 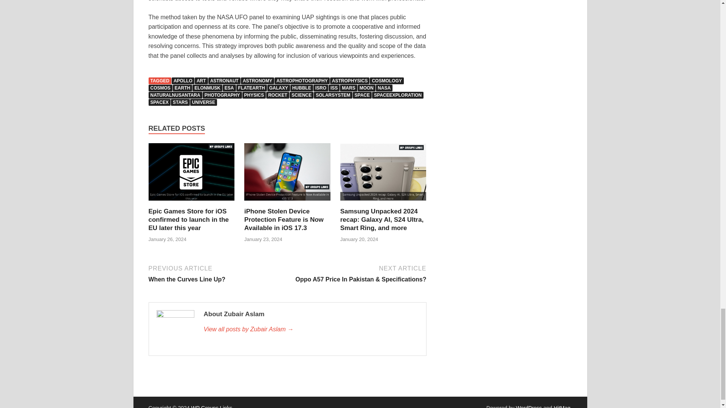 I want to click on GALAXY, so click(x=278, y=88).